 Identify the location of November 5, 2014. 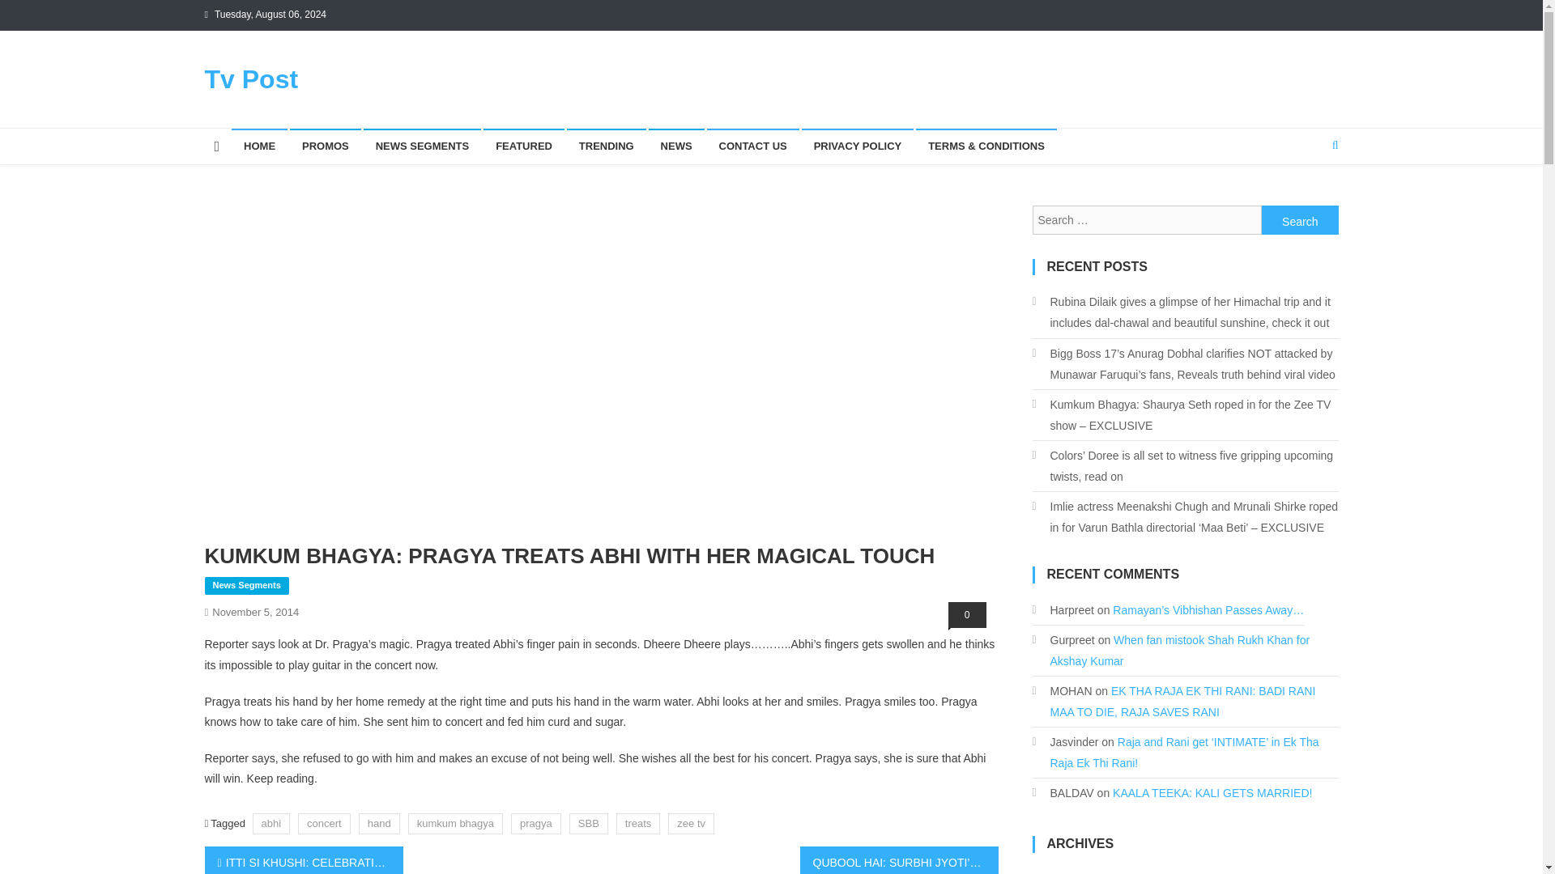
(254, 612).